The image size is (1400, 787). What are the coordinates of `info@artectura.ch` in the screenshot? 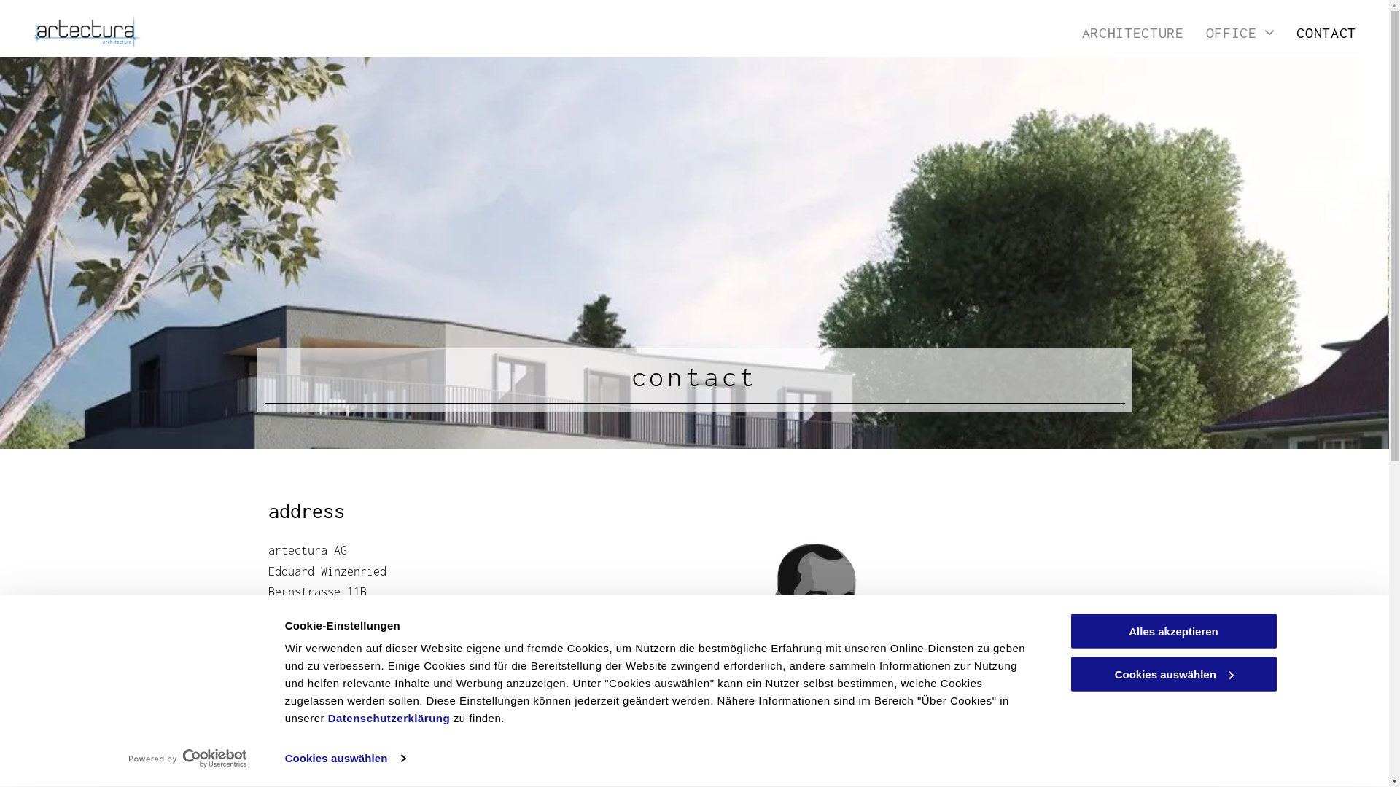 It's located at (334, 691).